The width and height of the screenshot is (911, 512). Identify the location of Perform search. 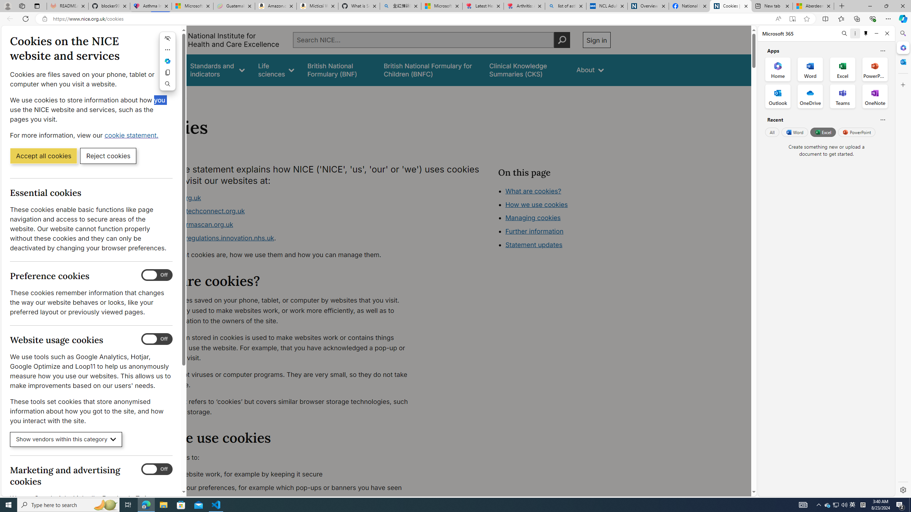
(562, 40).